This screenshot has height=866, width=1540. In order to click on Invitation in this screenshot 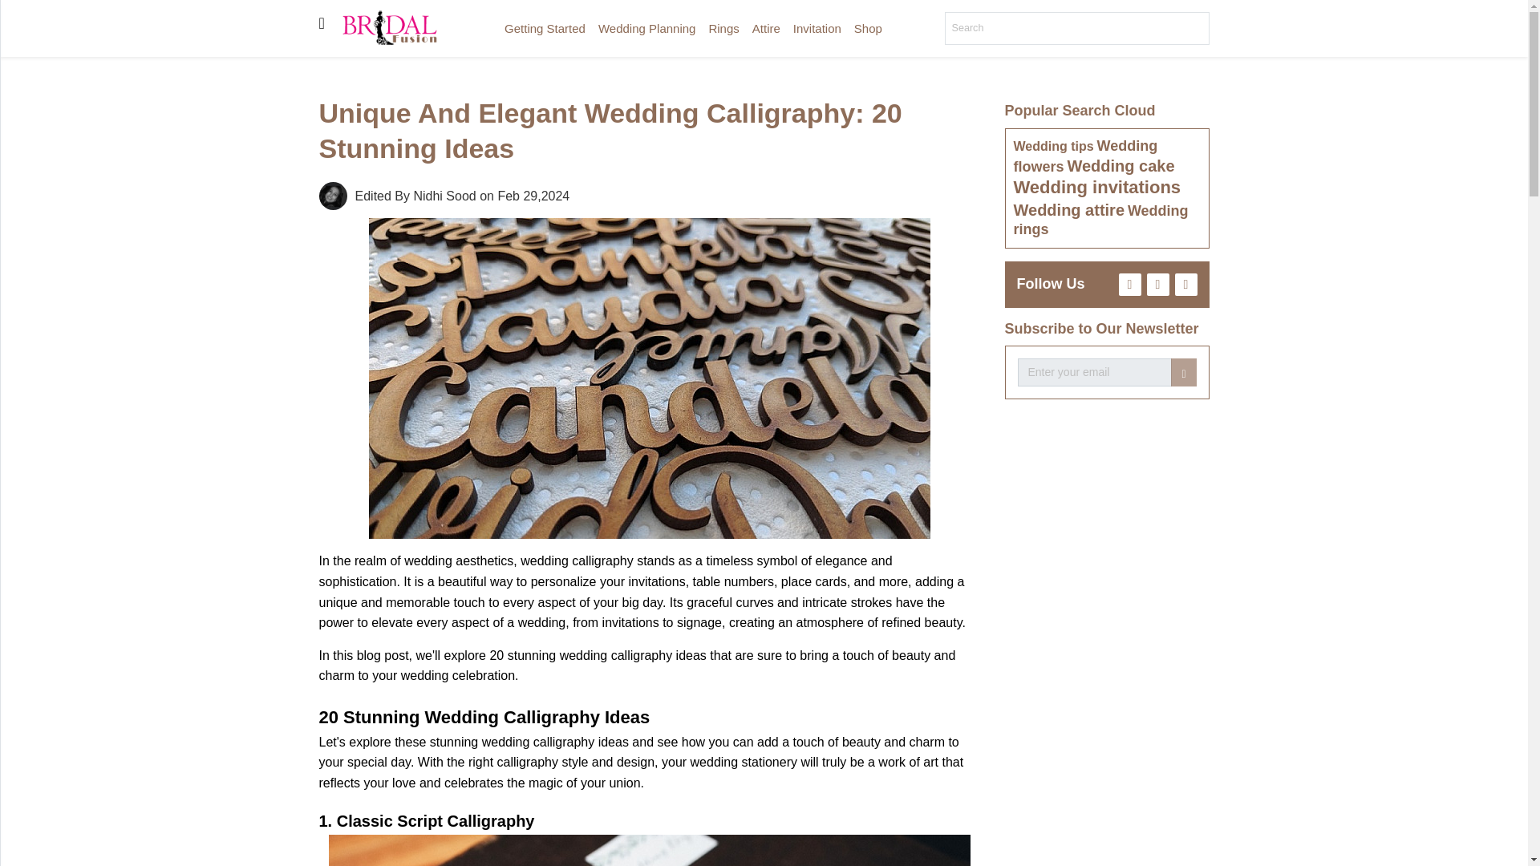, I will do `click(817, 29)`.